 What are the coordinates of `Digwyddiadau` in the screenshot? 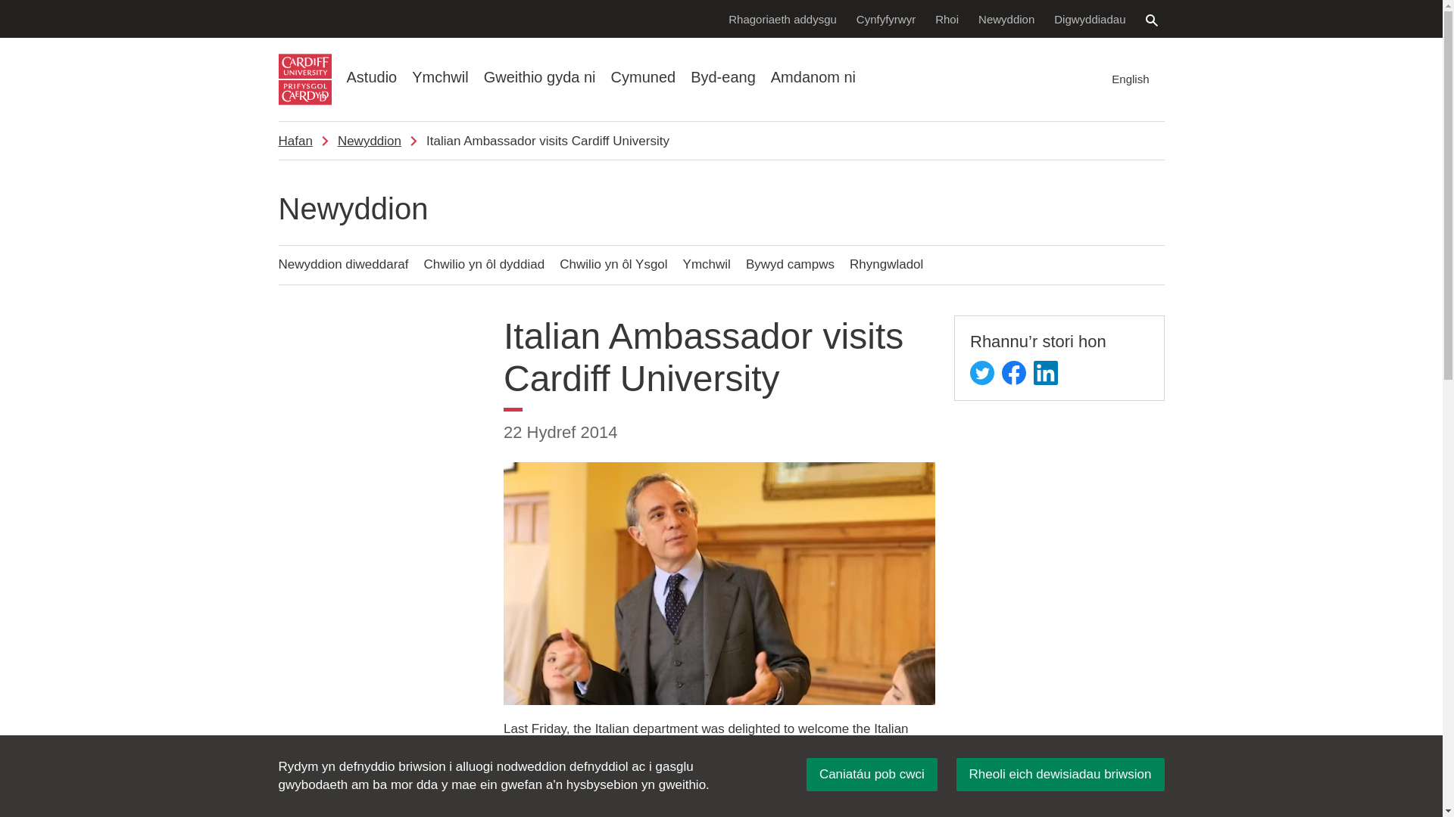 It's located at (1089, 18).